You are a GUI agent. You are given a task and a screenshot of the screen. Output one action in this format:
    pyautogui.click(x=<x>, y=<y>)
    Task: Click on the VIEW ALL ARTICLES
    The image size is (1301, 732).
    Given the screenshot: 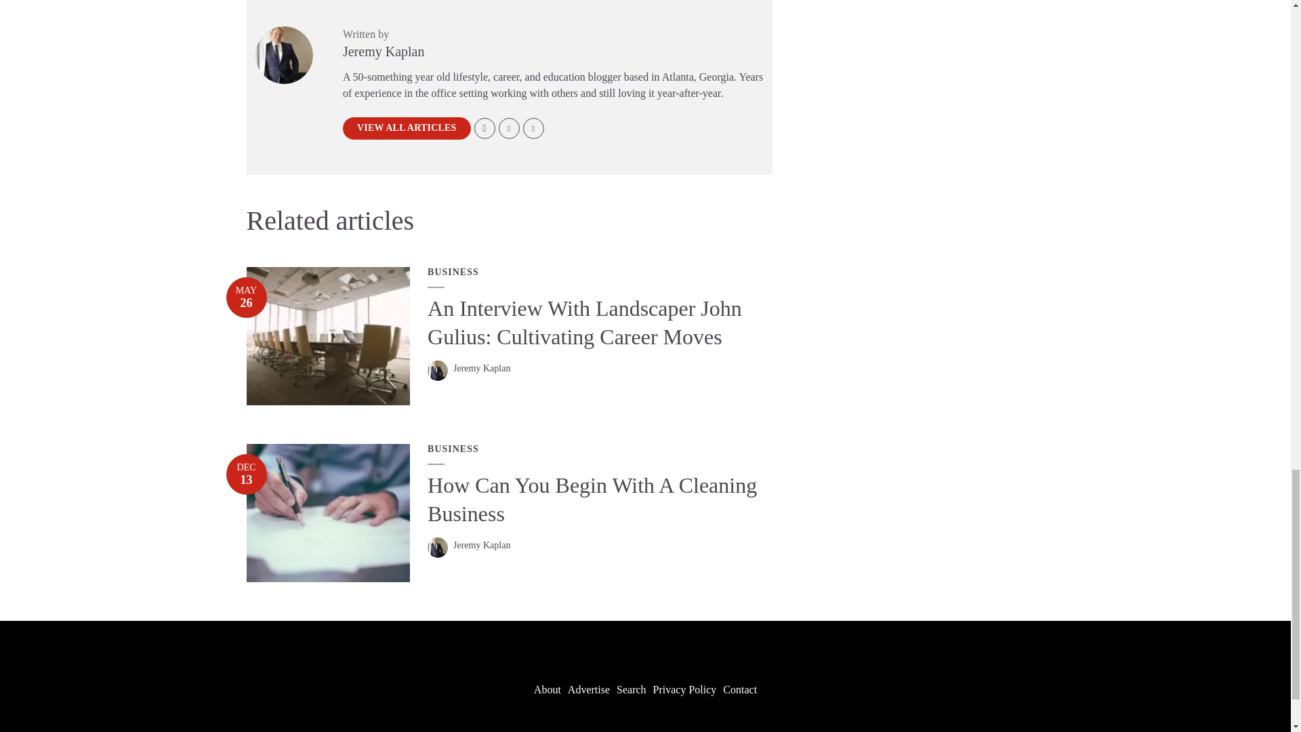 What is the action you would take?
    pyautogui.click(x=407, y=127)
    